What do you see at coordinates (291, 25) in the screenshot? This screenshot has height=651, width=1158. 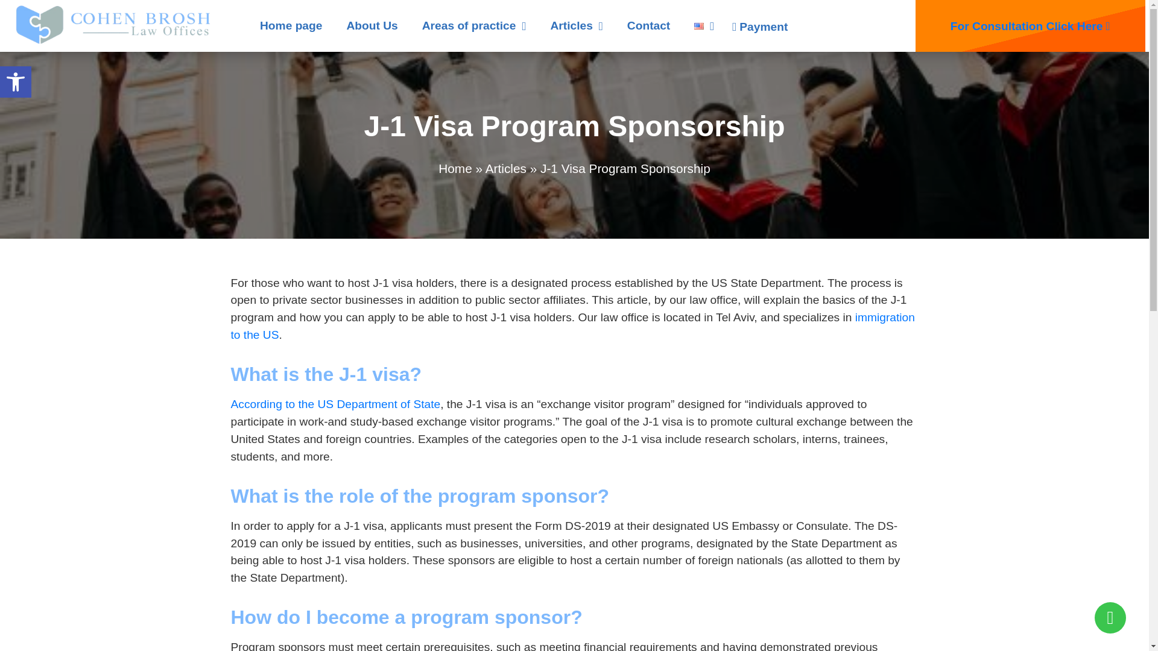 I see `Home page` at bounding box center [291, 25].